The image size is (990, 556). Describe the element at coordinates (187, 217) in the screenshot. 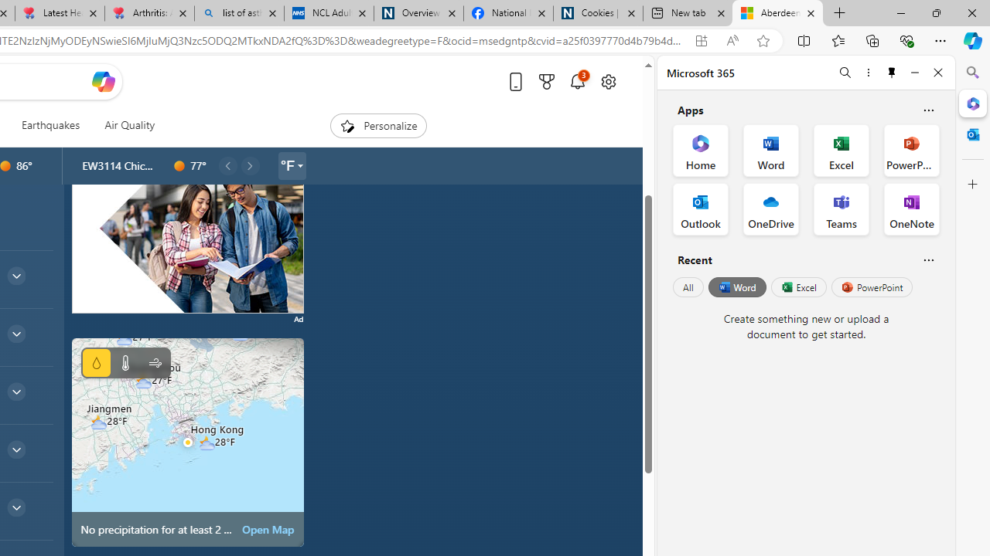

I see `AutomationID: canvas` at that location.